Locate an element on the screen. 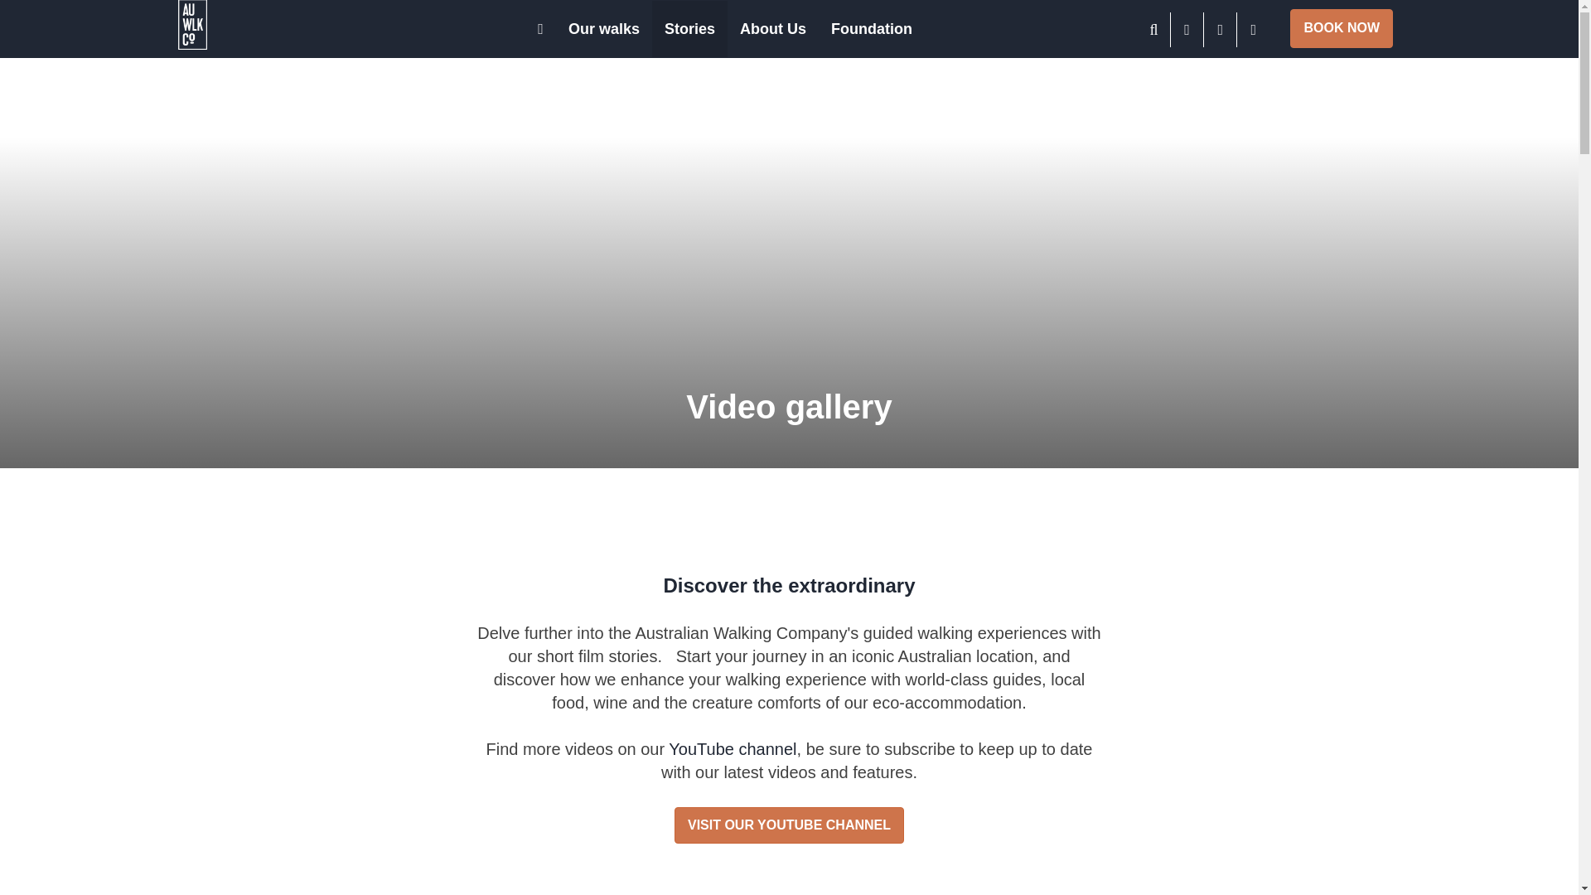  Tripadvisor is located at coordinates (1221, 30).